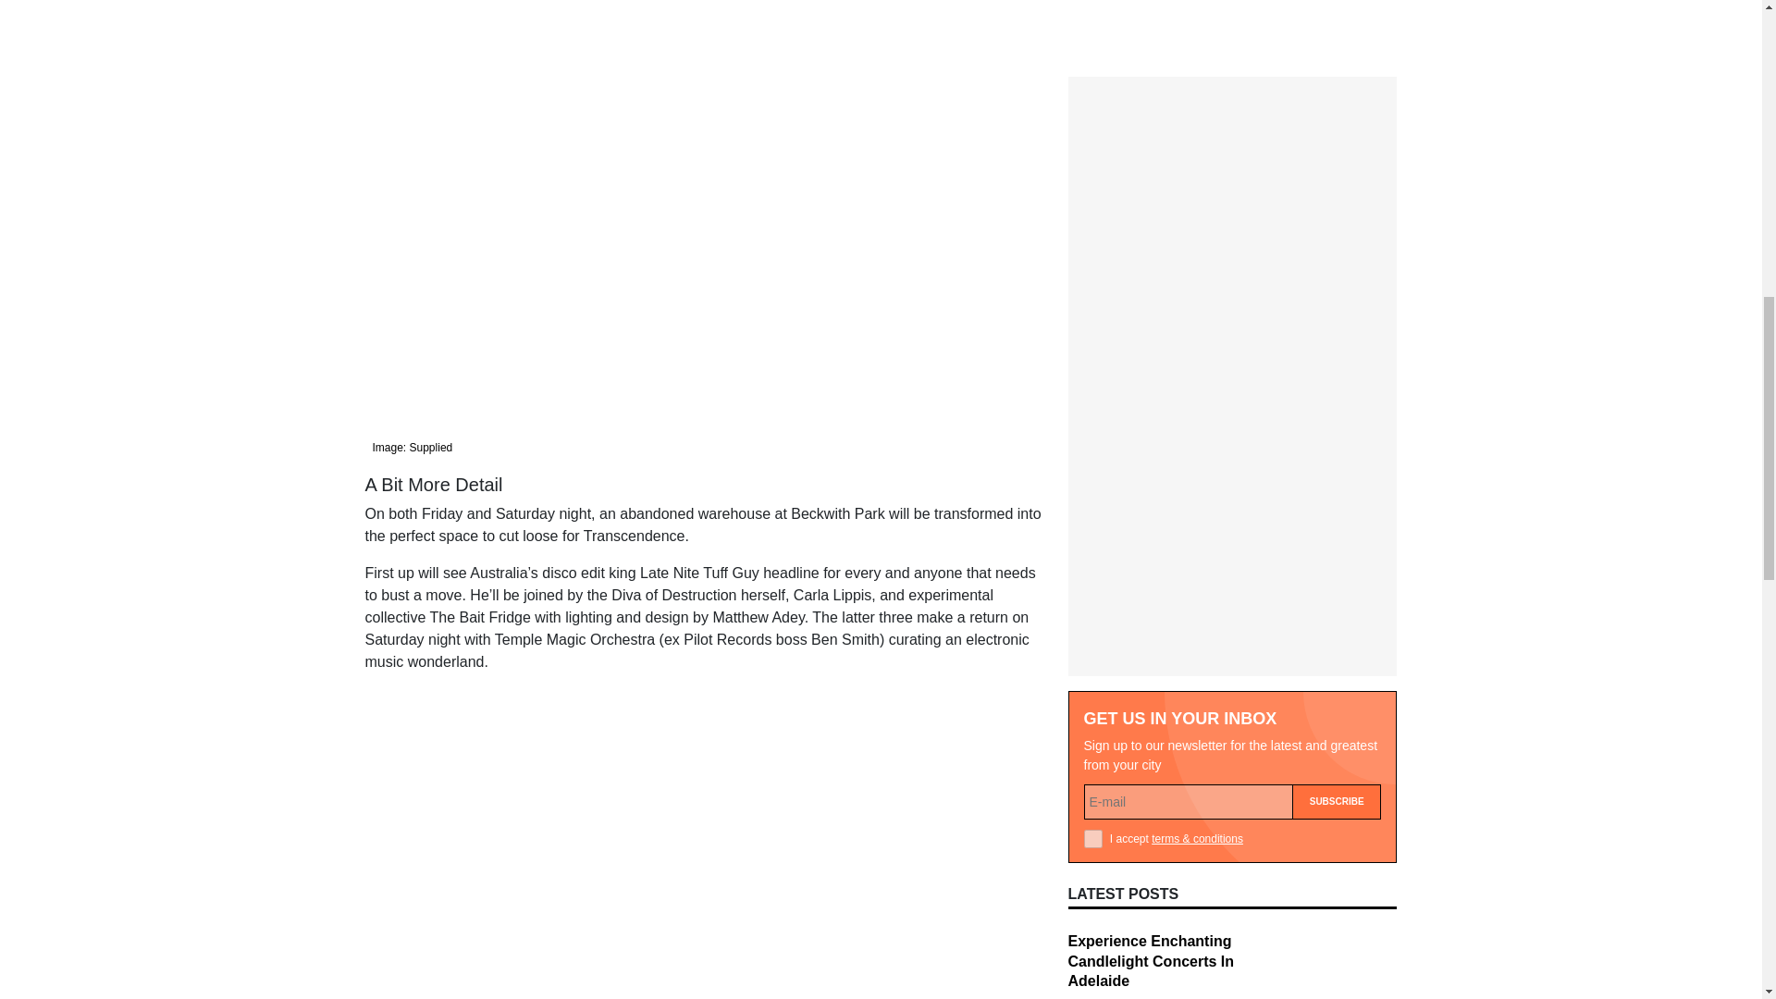 Image resolution: width=1776 pixels, height=999 pixels. Describe the element at coordinates (1337, 427) in the screenshot. I see `Subscribe` at that location.